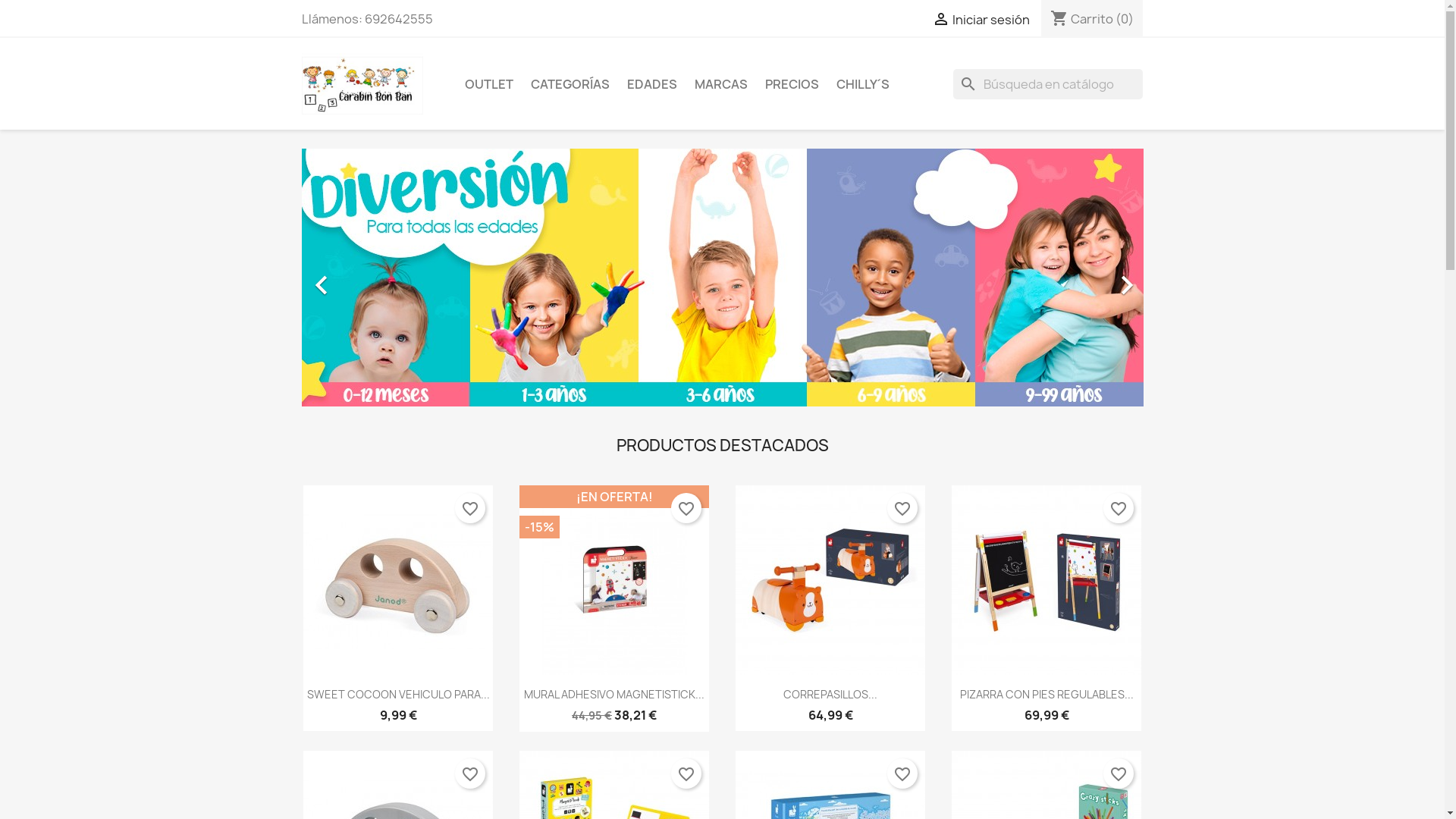  Describe the element at coordinates (651, 84) in the screenshot. I see `EDADES` at that location.